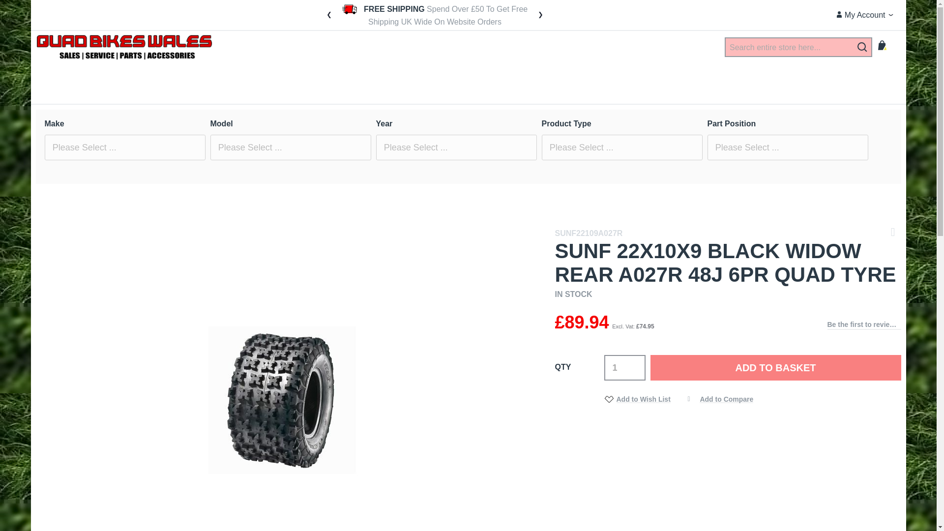 The width and height of the screenshot is (944, 531). I want to click on Qty, so click(624, 368).